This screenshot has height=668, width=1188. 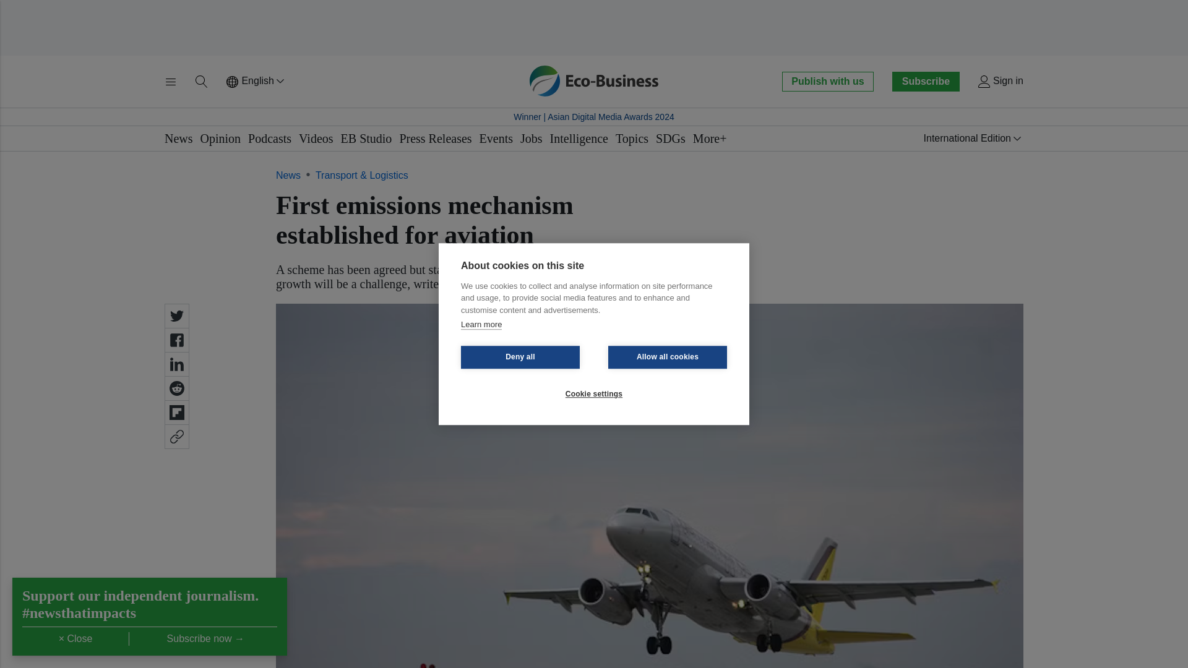 I want to click on Share on Facebook, so click(x=177, y=340).